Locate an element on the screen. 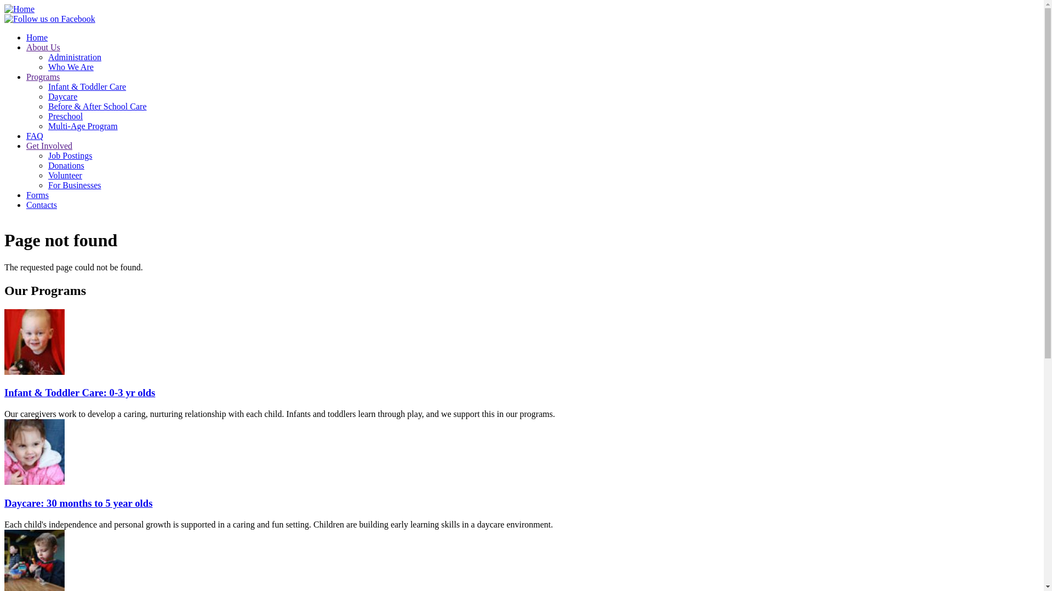 This screenshot has width=1052, height=591. Home is located at coordinates (37, 37).